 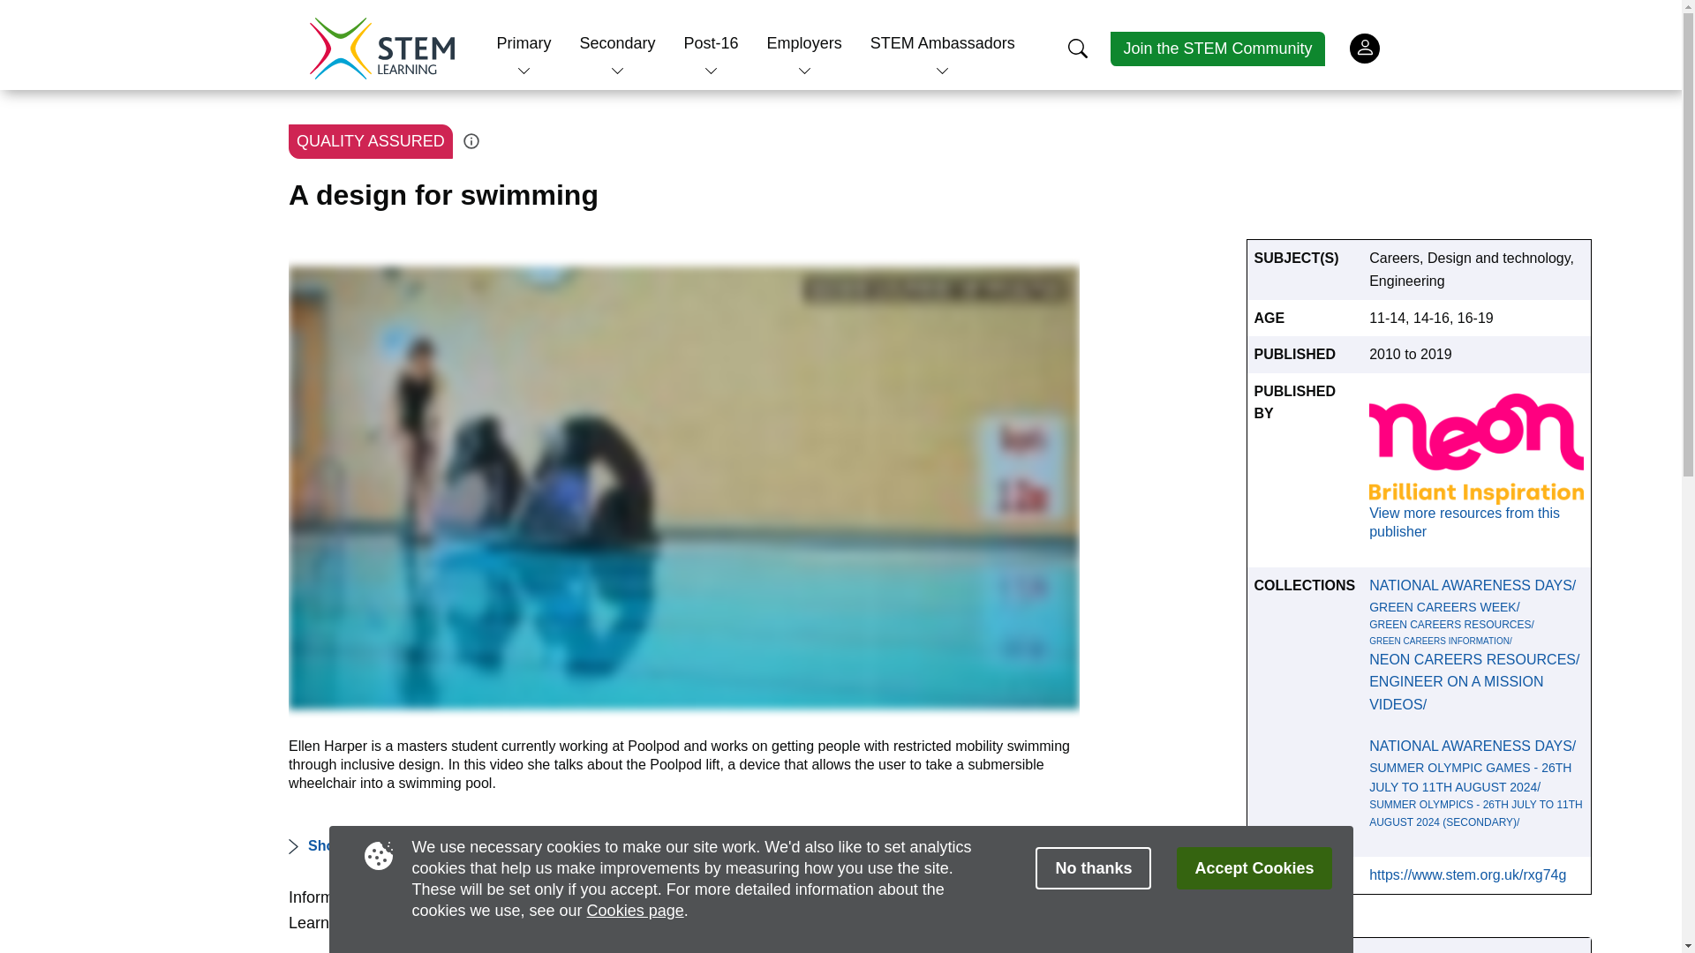 I want to click on Home, so click(x=381, y=48).